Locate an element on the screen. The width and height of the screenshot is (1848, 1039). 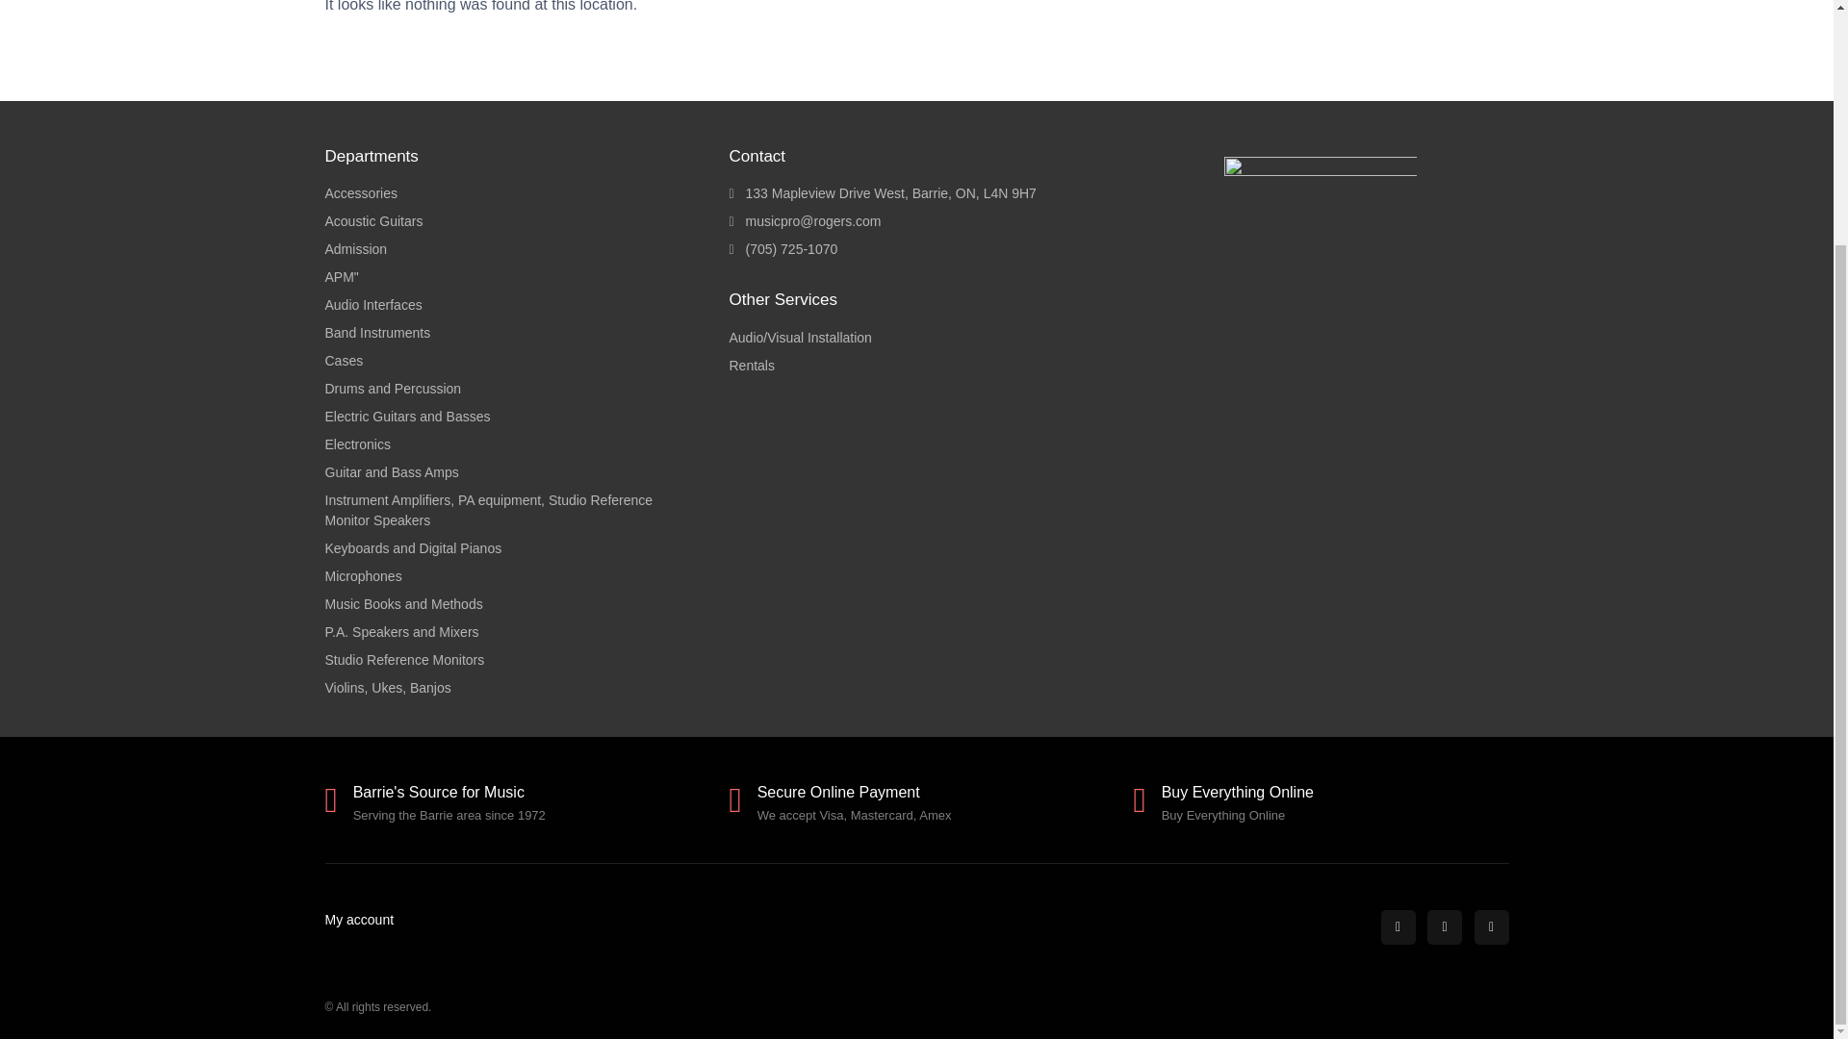
Accessories is located at coordinates (512, 193).